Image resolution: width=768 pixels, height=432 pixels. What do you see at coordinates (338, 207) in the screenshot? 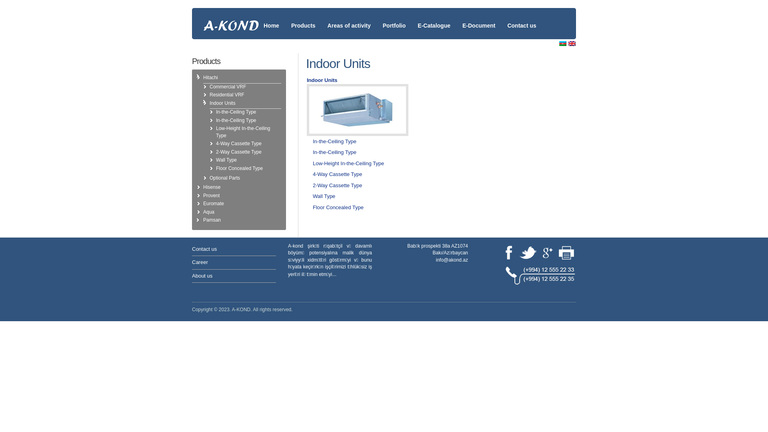
I see `Floor Concealed Type` at bounding box center [338, 207].